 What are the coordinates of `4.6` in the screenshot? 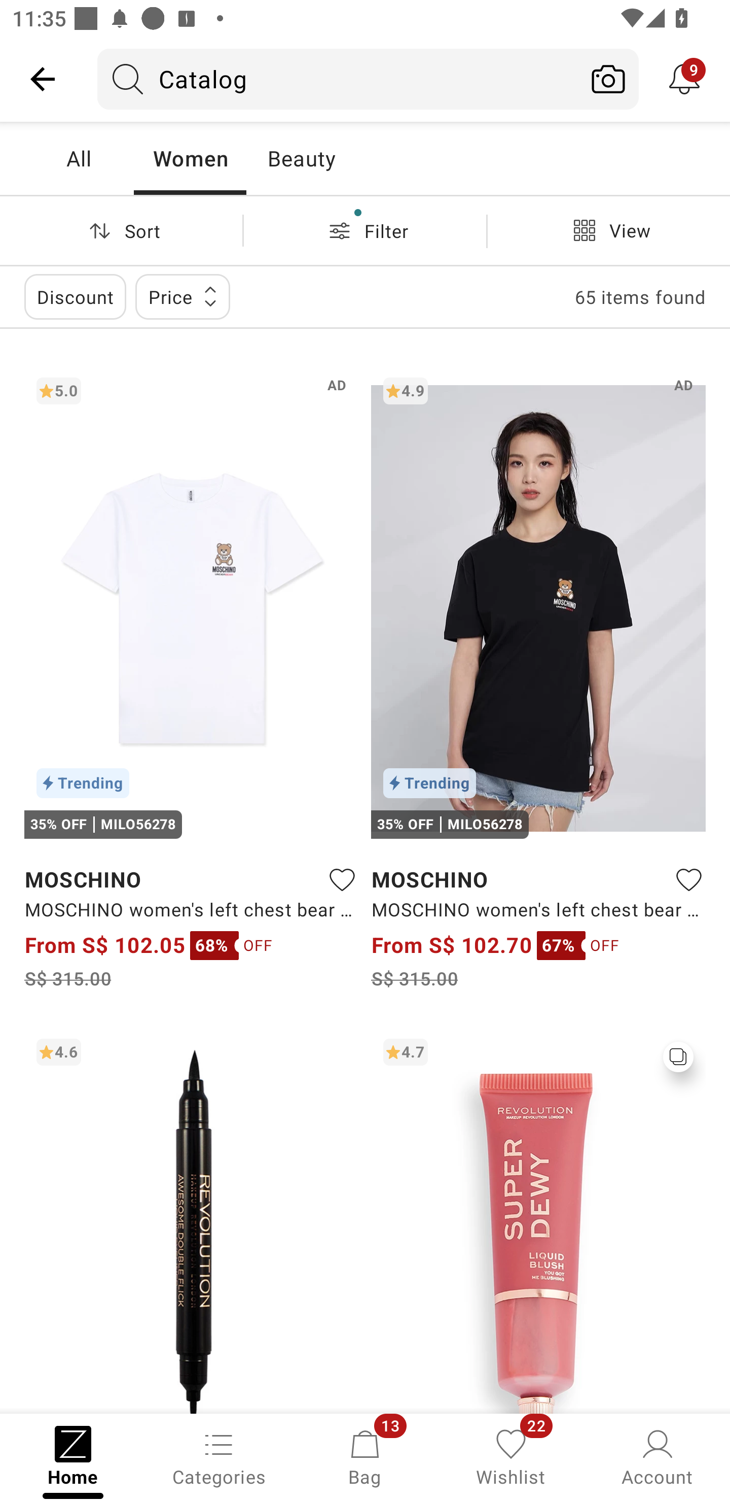 It's located at (192, 1219).